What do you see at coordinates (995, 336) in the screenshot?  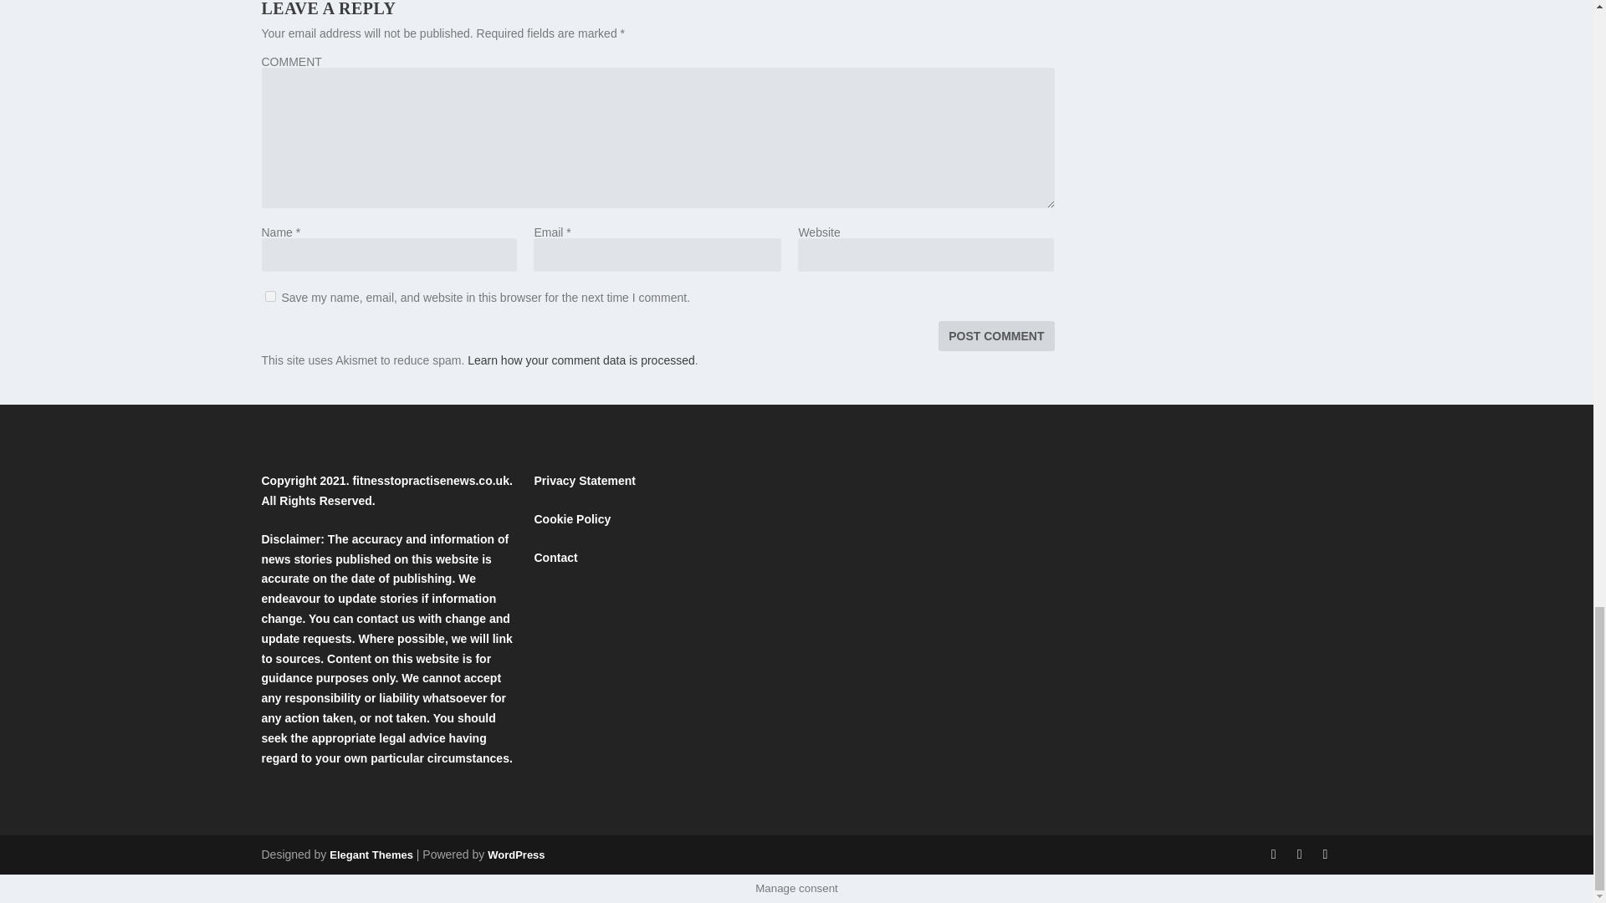 I see `Post Comment` at bounding box center [995, 336].